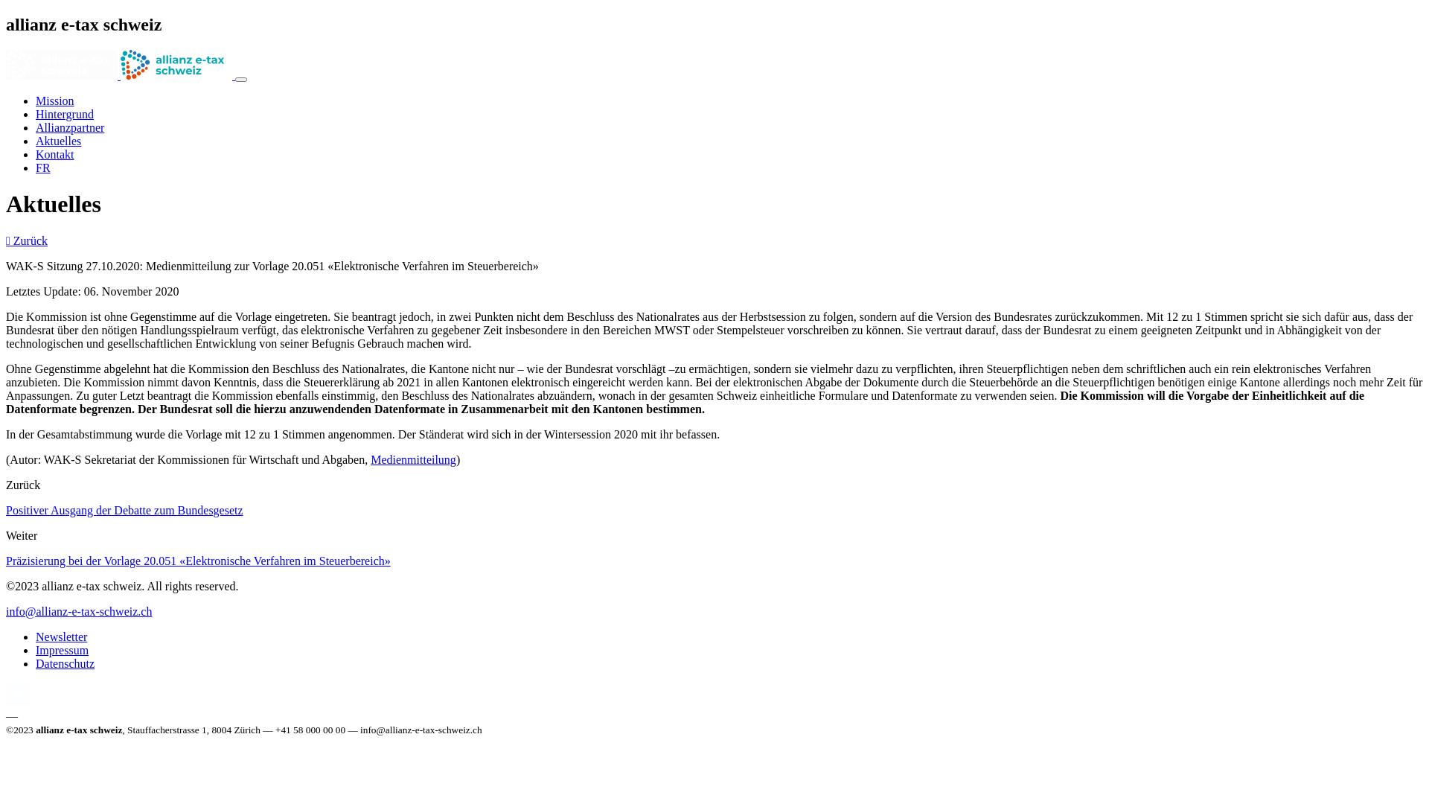 This screenshot has height=804, width=1429. What do you see at coordinates (79, 612) in the screenshot?
I see `info@allianz-e-tax-schweiz.ch` at bounding box center [79, 612].